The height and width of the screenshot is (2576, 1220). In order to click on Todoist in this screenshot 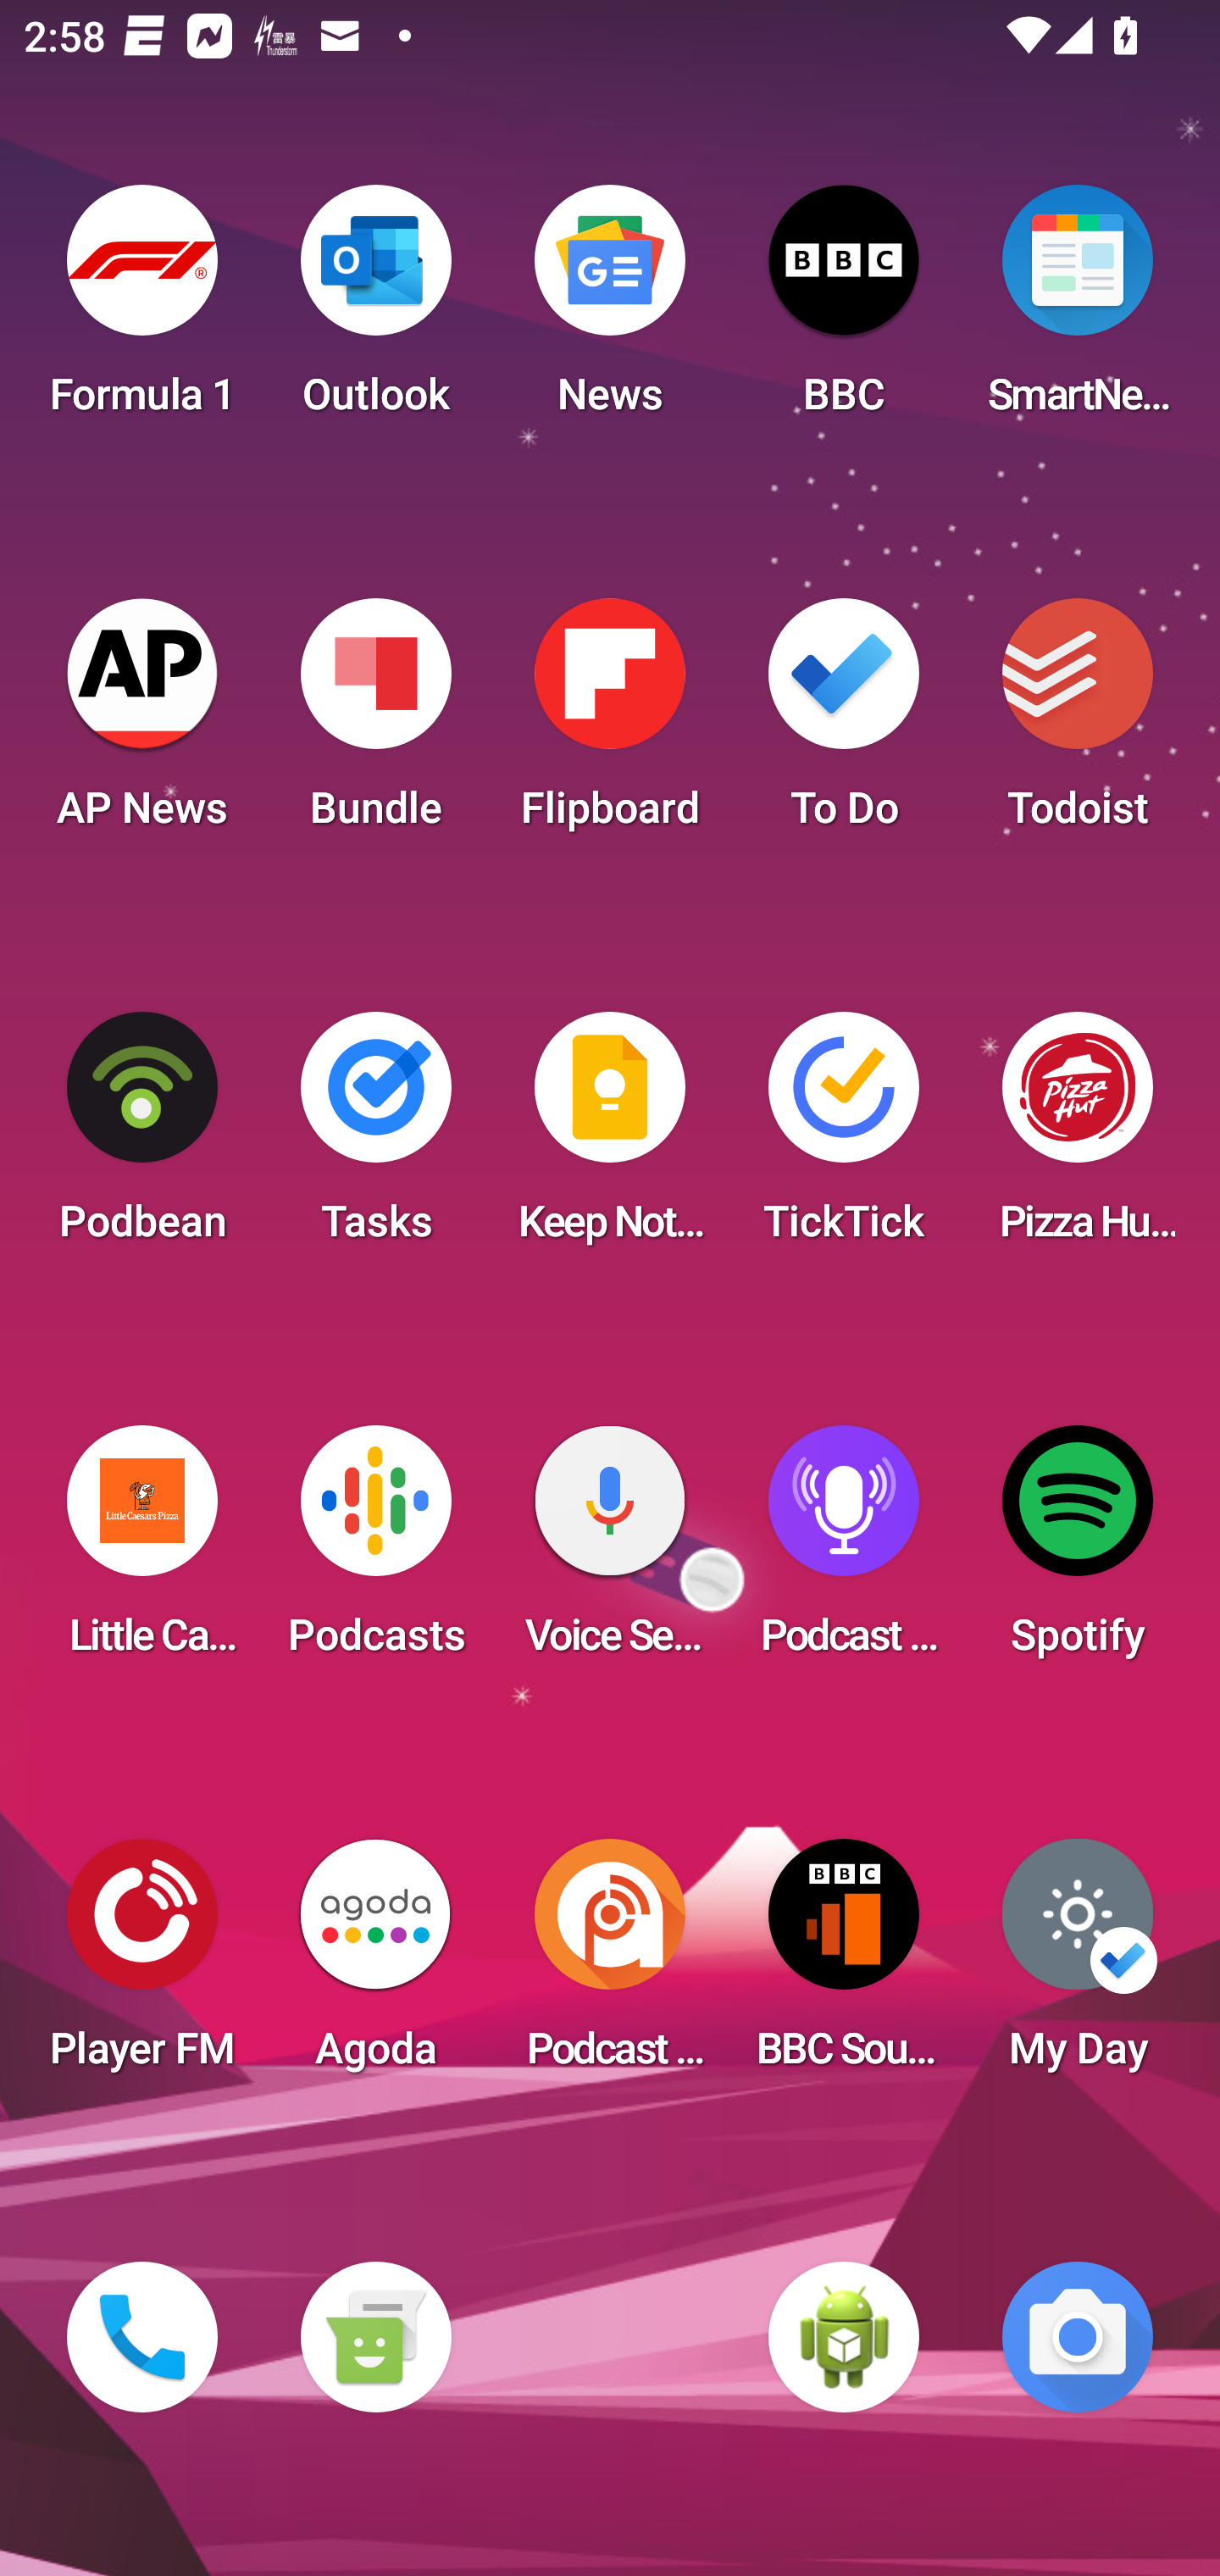, I will do `click(1078, 724)`.